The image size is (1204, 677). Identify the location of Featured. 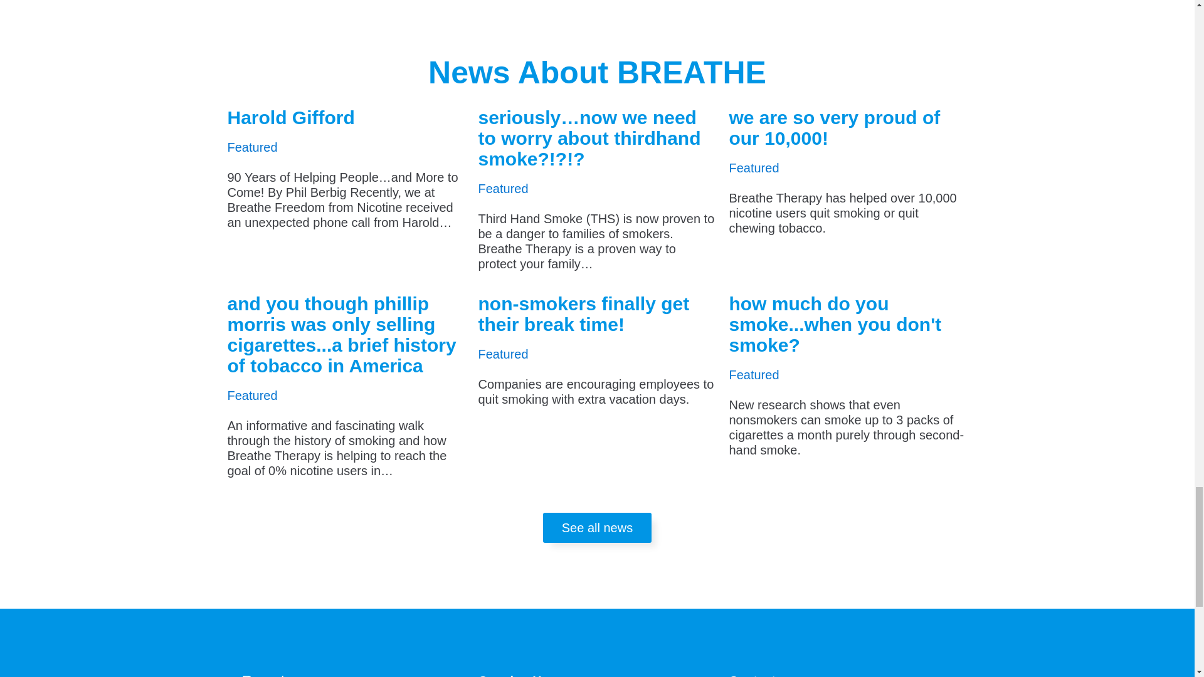
(252, 147).